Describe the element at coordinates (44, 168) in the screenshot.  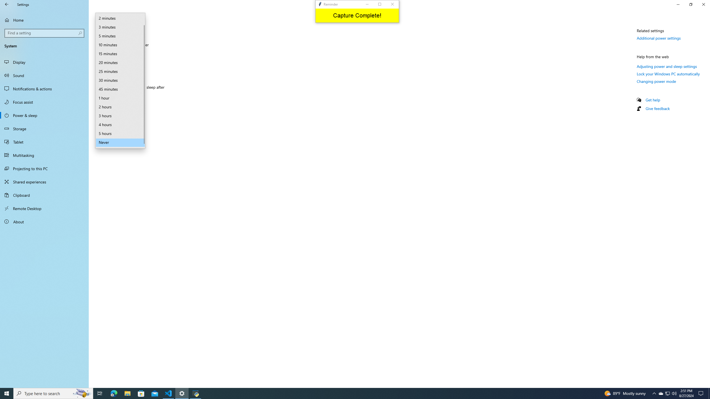
I see `Projecting to this PC` at that location.